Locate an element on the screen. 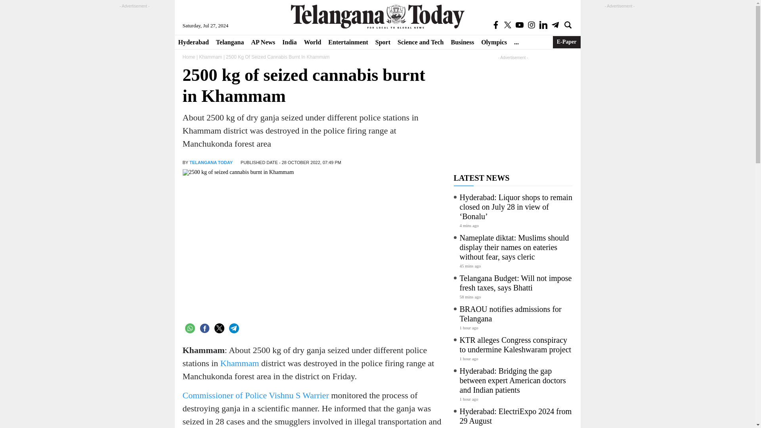 Image resolution: width=761 pixels, height=428 pixels. AP News is located at coordinates (263, 42).